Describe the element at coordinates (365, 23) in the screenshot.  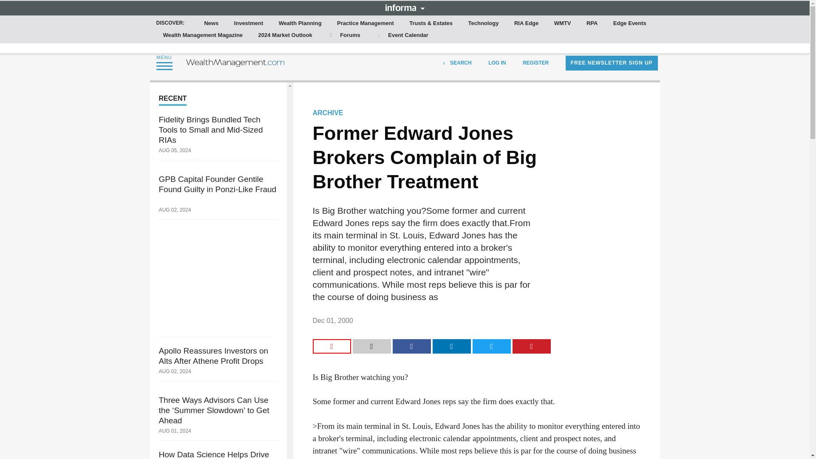
I see `Practice Management` at that location.